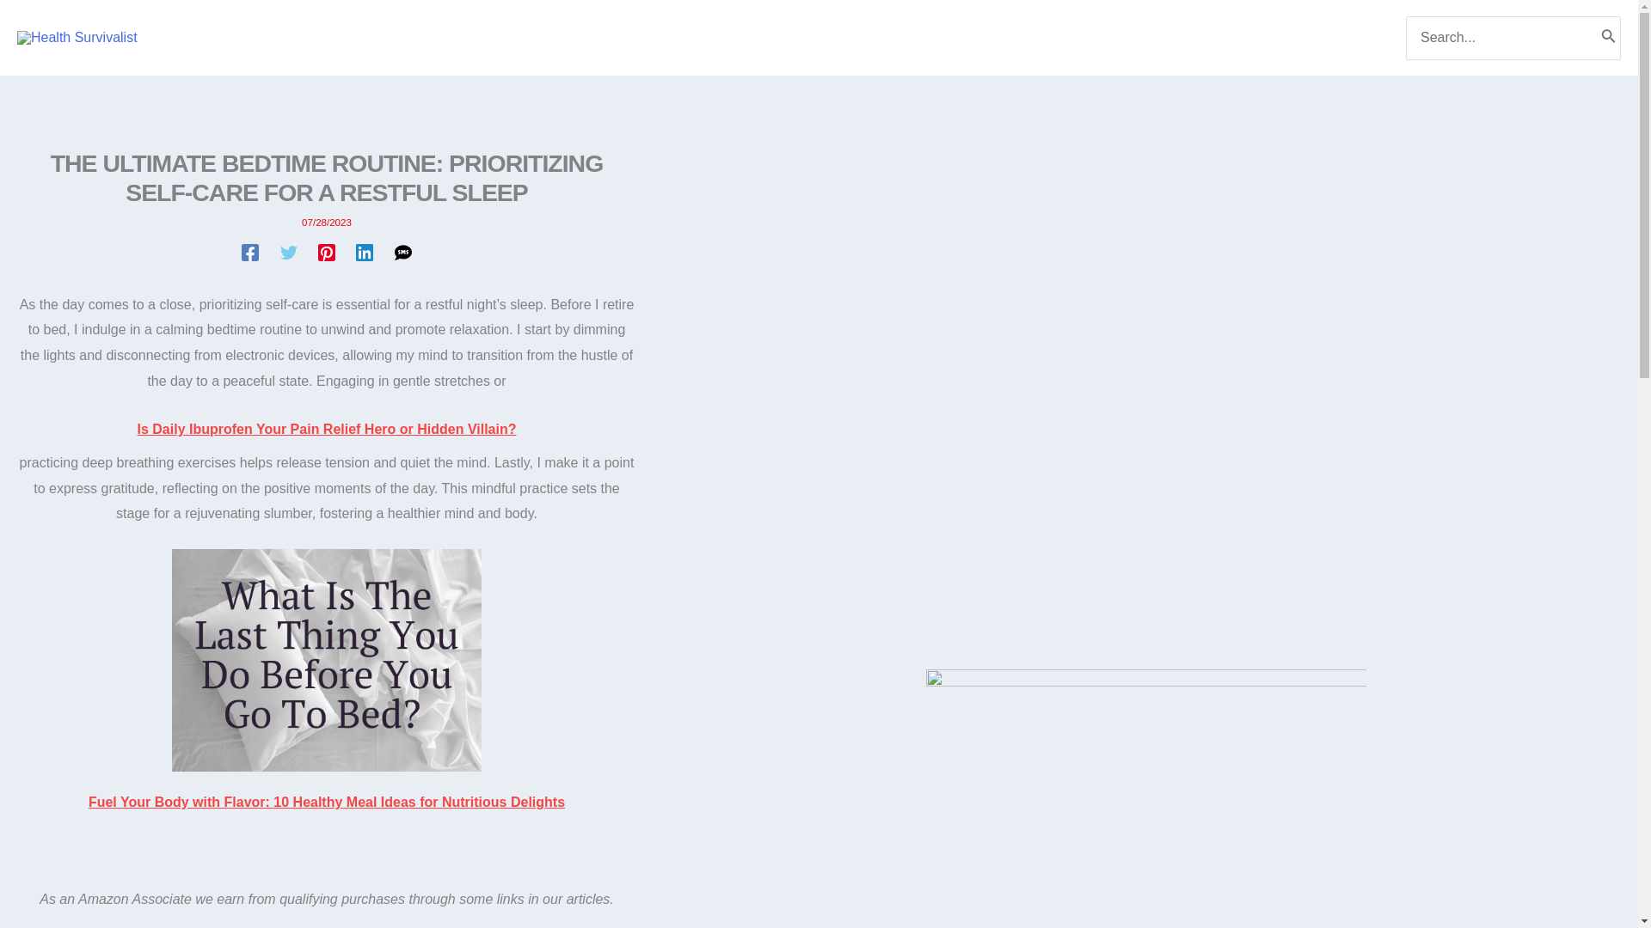  I want to click on CONTACT US, so click(889, 38).